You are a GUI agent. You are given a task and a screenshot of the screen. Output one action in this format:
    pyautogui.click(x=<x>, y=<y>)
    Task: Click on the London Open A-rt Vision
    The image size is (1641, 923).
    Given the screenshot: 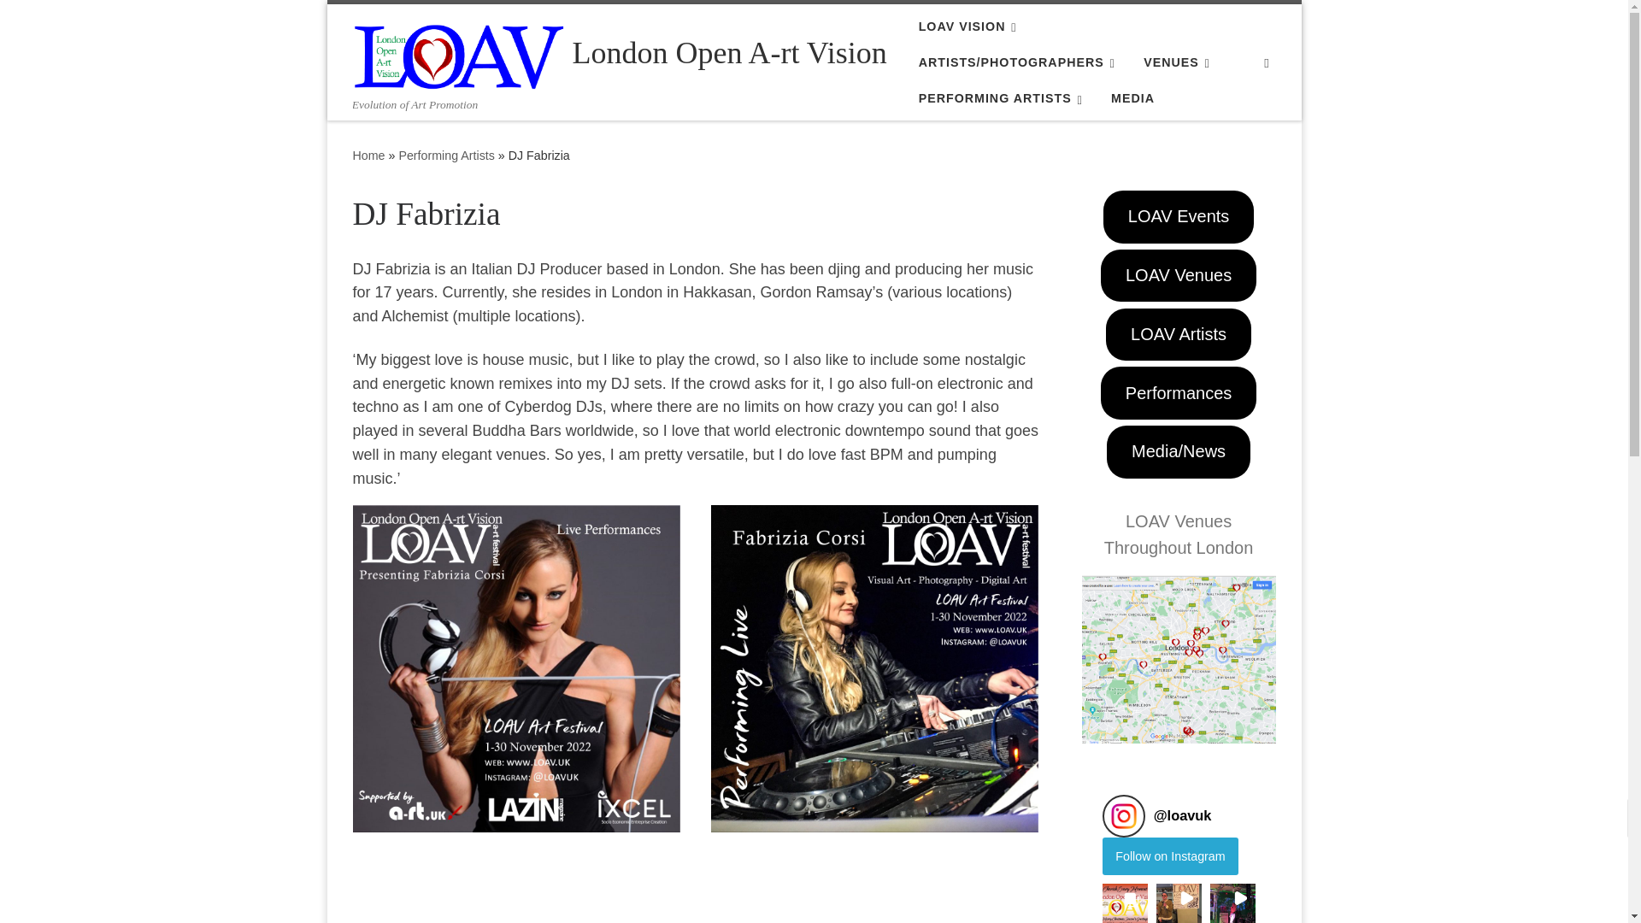 What is the action you would take?
    pyautogui.click(x=730, y=53)
    